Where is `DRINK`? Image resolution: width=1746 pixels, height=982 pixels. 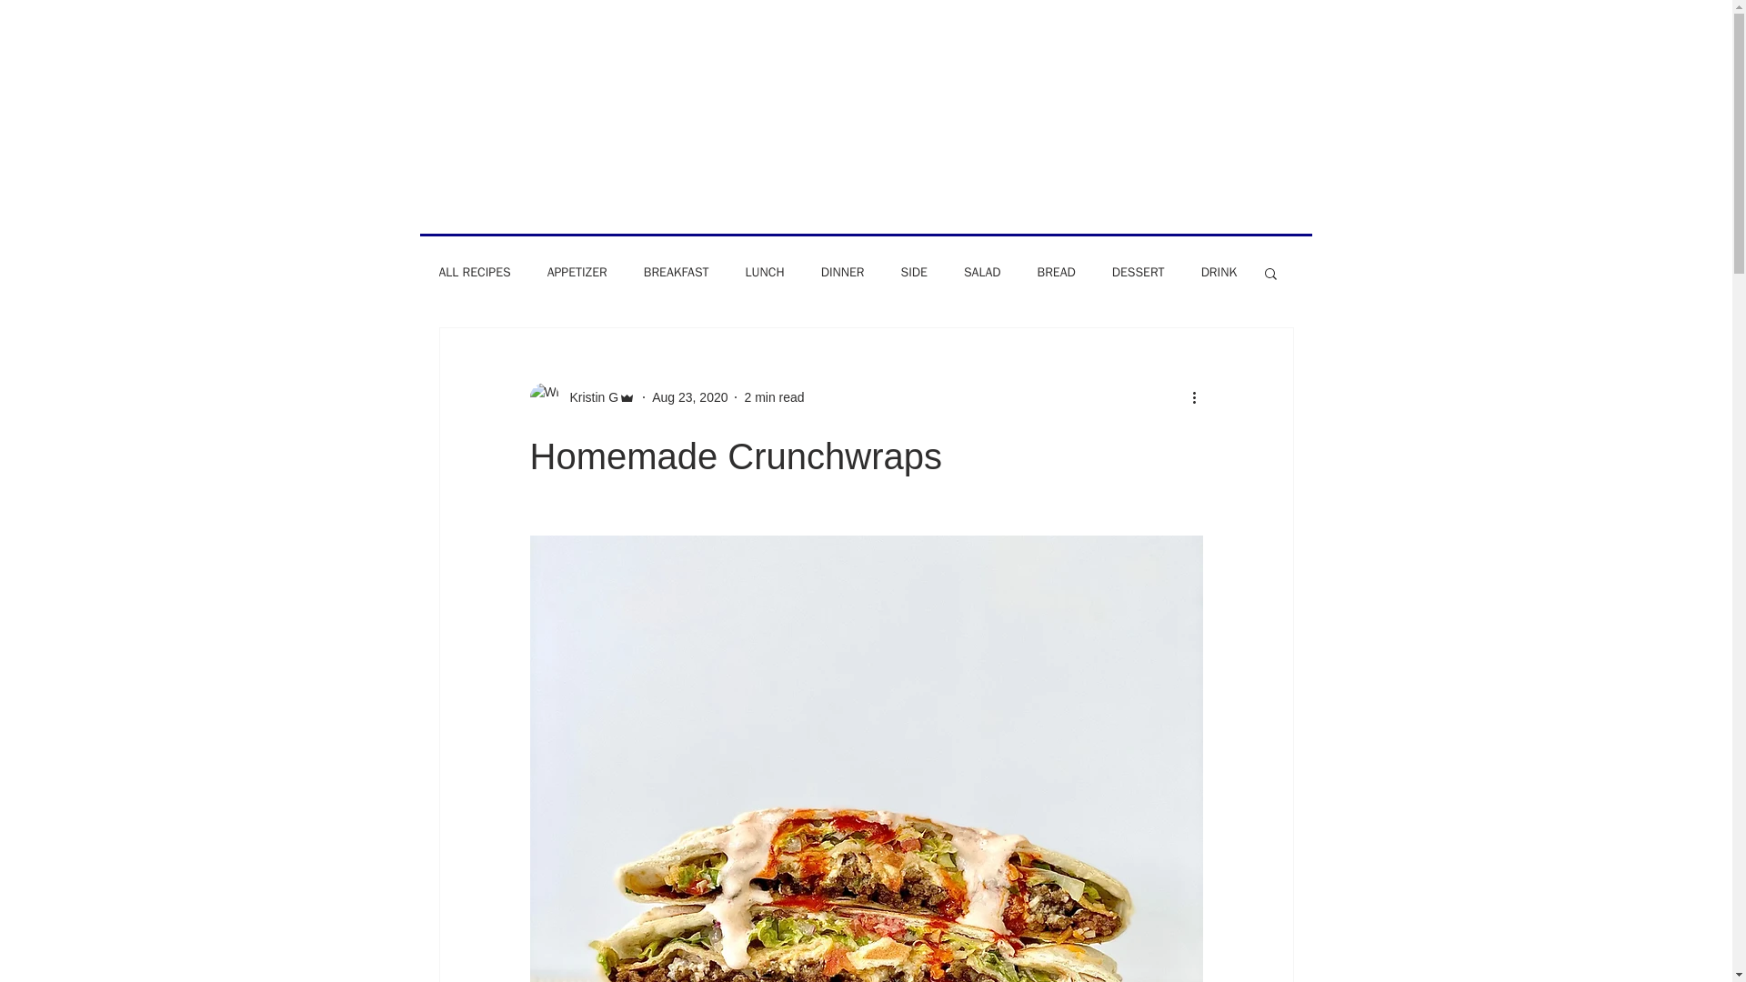
DRINK is located at coordinates (1219, 272).